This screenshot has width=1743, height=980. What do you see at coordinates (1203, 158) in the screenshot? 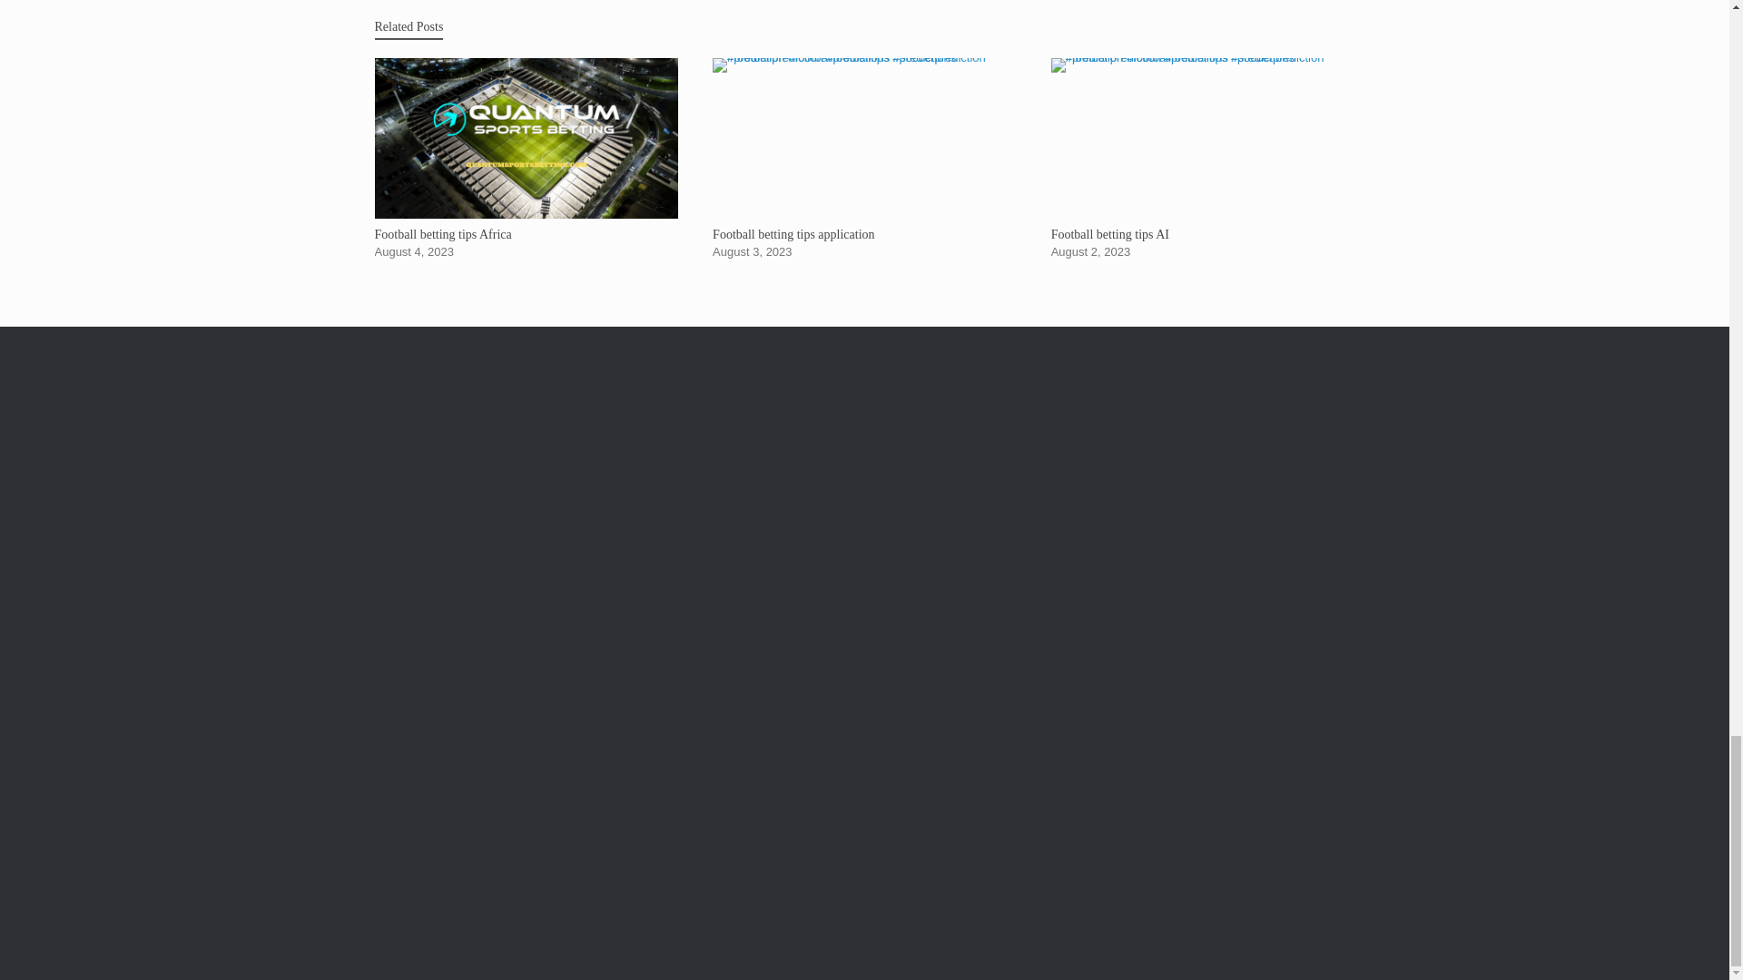
I see `Football betting tips AI` at bounding box center [1203, 158].